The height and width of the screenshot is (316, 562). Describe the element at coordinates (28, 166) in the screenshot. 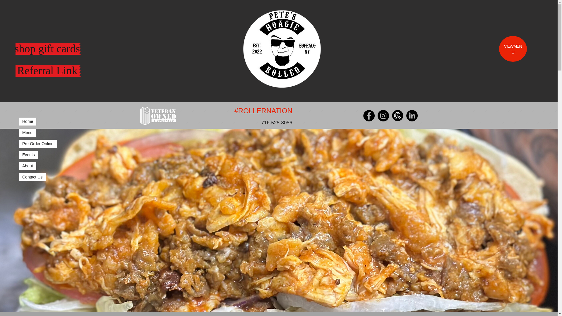

I see `About` at that location.